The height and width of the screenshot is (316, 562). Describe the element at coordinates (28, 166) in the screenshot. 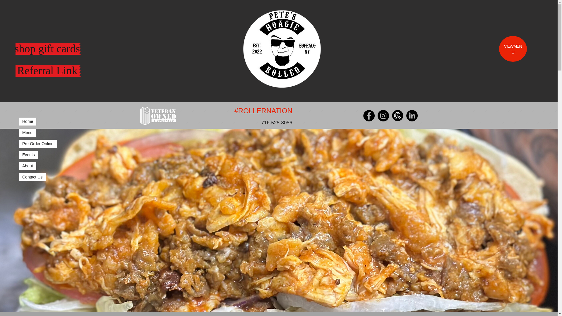

I see `About` at that location.